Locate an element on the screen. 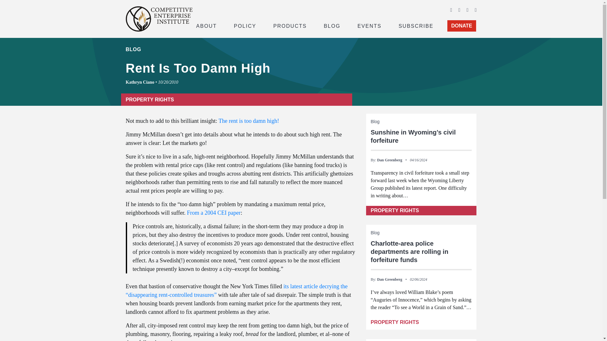  BLOG is located at coordinates (332, 25).